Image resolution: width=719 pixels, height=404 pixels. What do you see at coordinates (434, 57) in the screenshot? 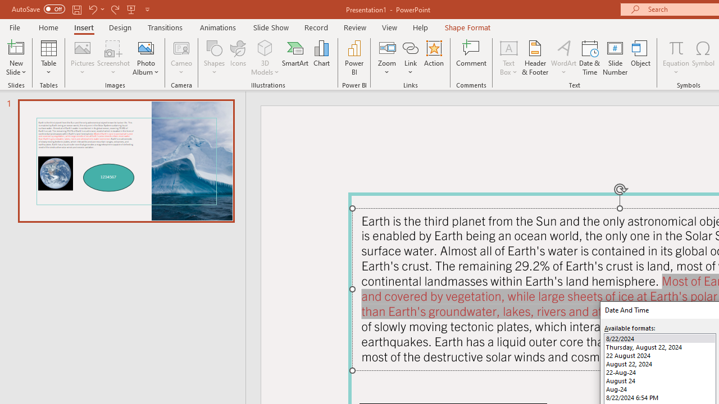
I see `Action` at bounding box center [434, 57].